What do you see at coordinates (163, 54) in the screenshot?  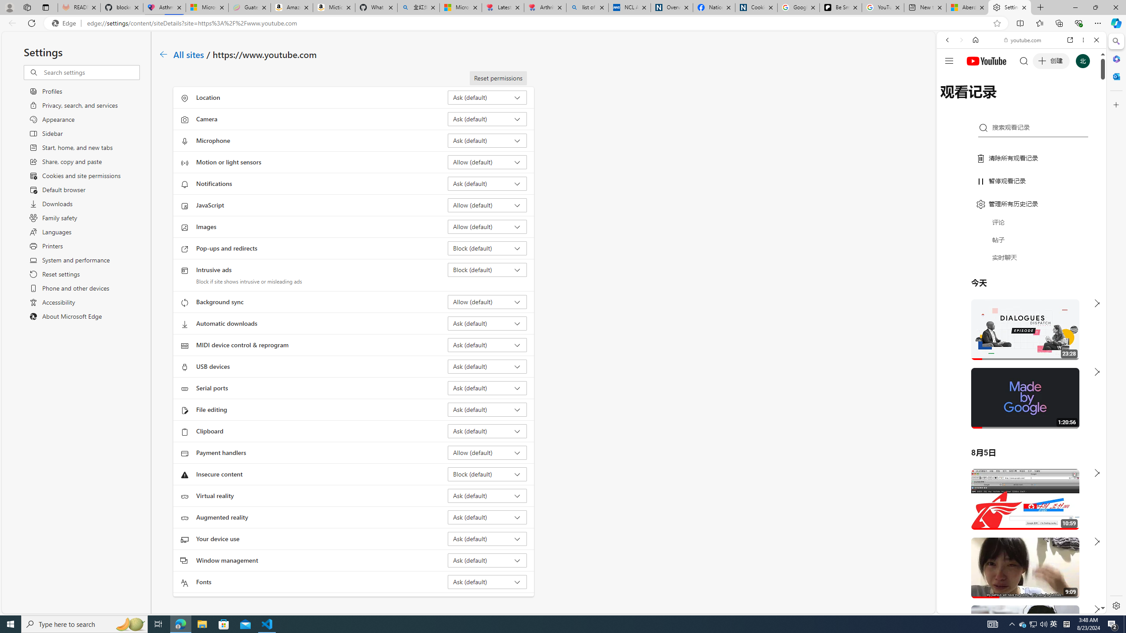 I see `Class: c01162` at bounding box center [163, 54].